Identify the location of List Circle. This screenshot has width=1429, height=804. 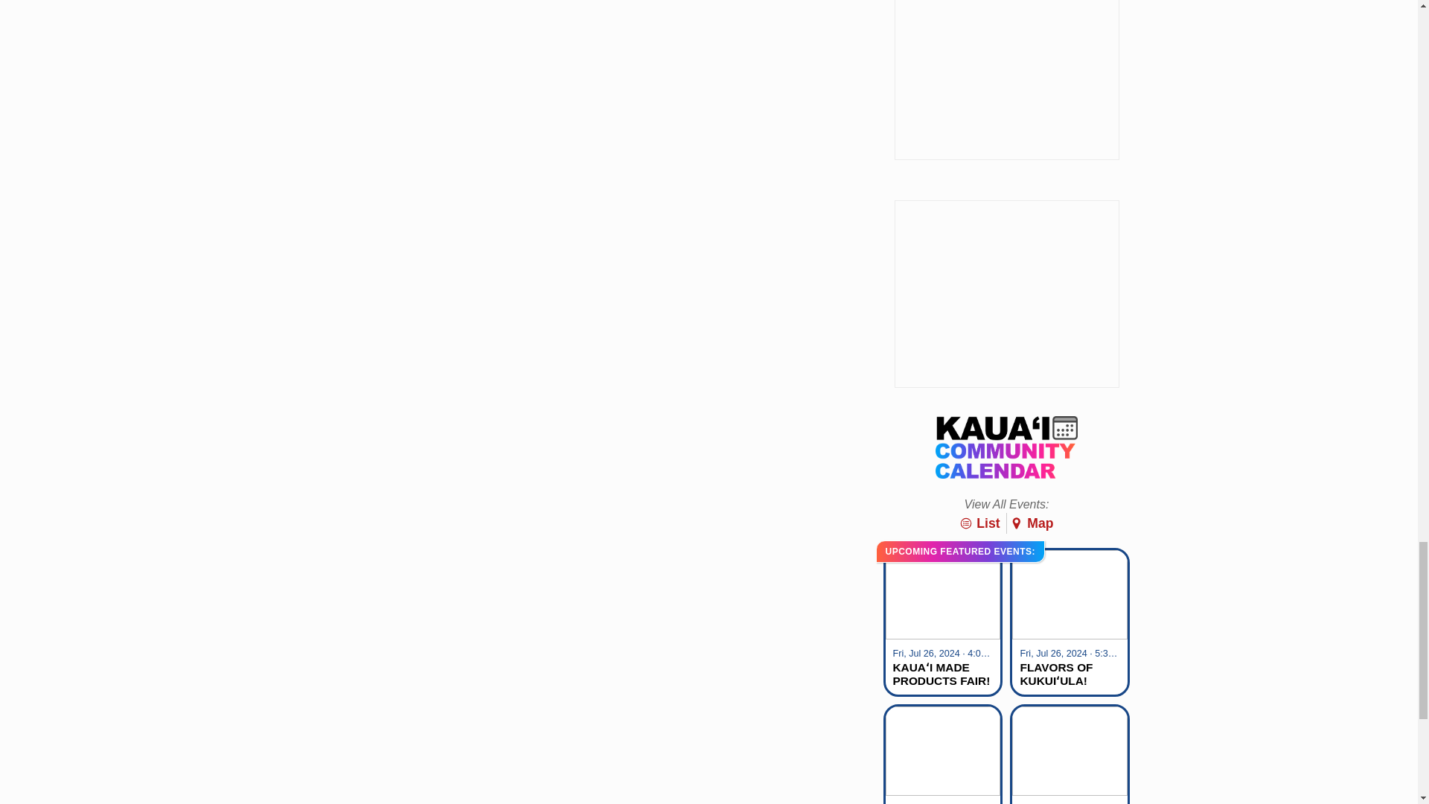
(966, 523).